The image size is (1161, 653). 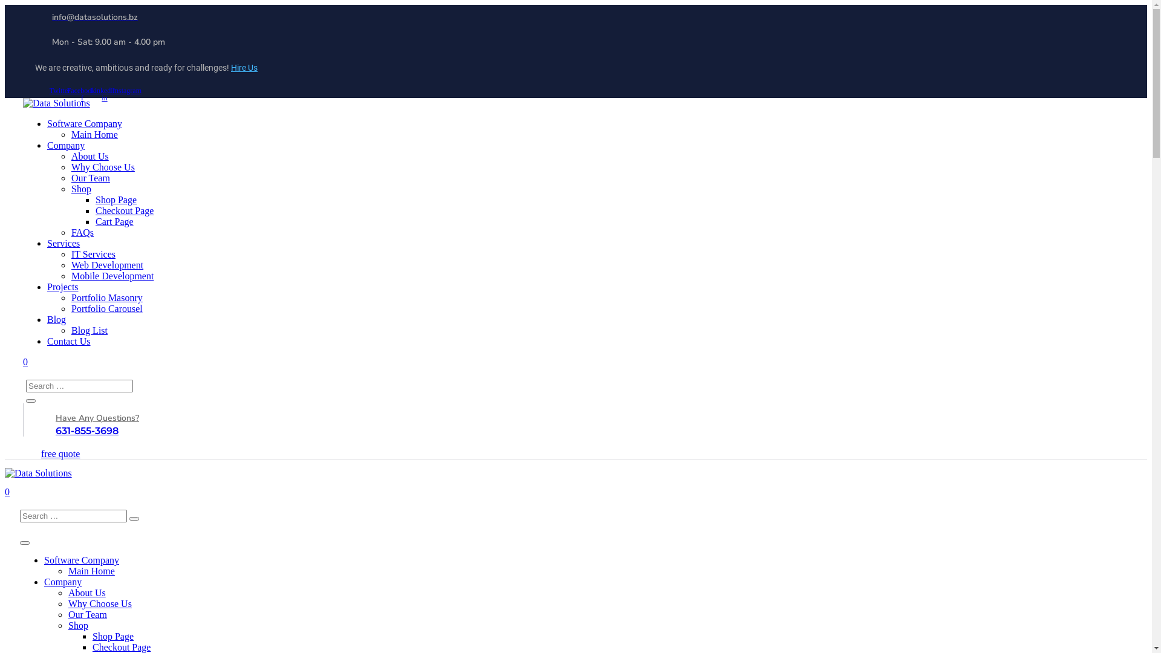 What do you see at coordinates (93, 254) in the screenshot?
I see `IT Services` at bounding box center [93, 254].